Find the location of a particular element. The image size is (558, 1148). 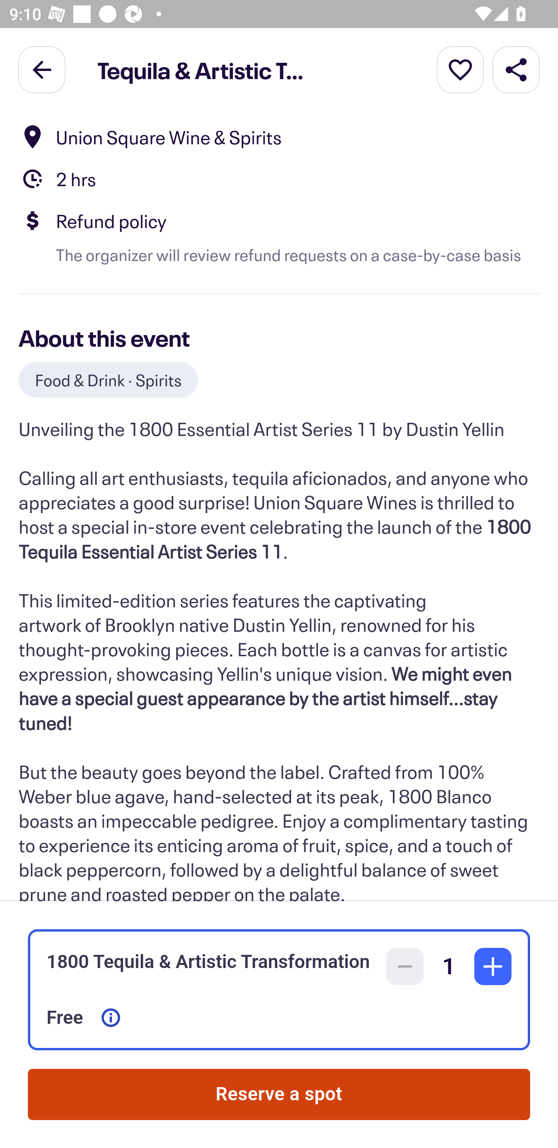

Show more information is located at coordinates (111, 1018).